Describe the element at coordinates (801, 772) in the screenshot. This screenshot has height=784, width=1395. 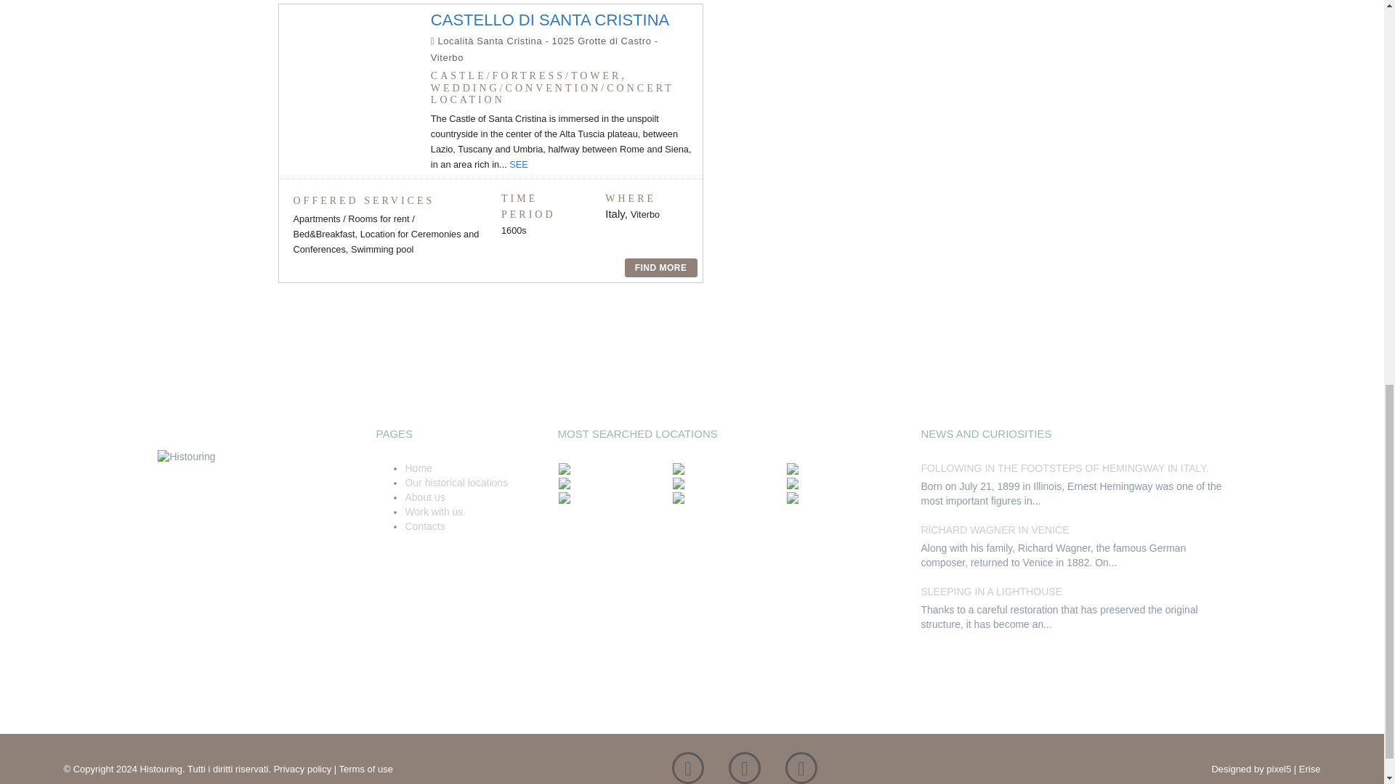
I see `Vai su Amazon` at that location.